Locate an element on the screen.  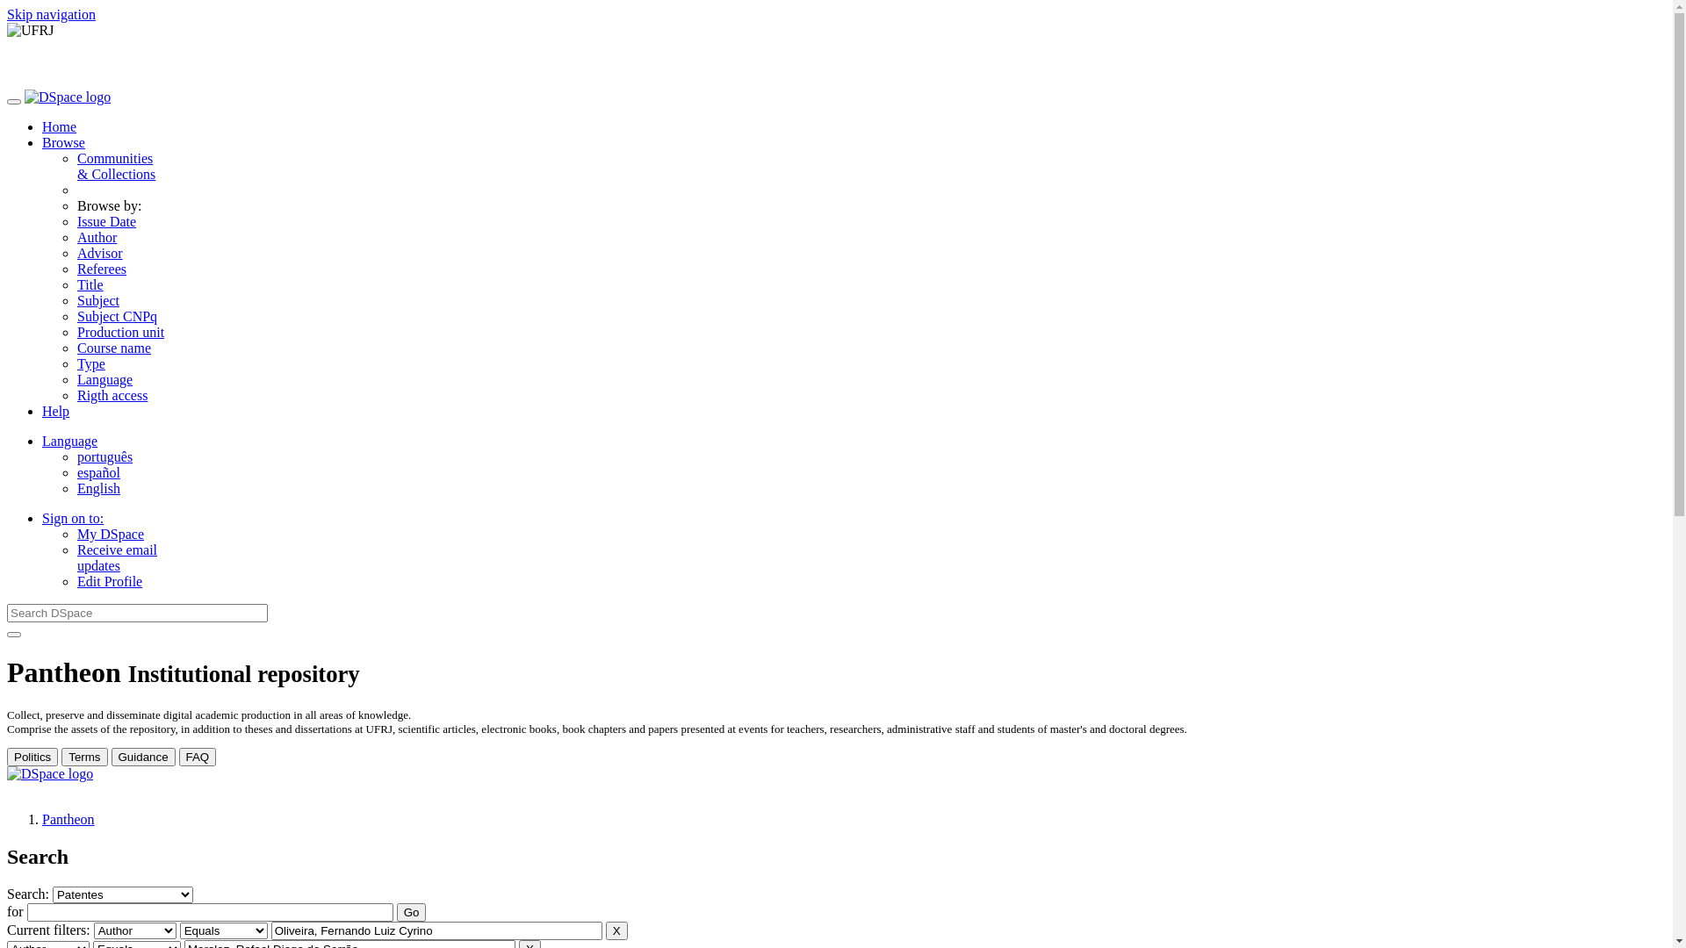
Language is located at coordinates (105, 379).